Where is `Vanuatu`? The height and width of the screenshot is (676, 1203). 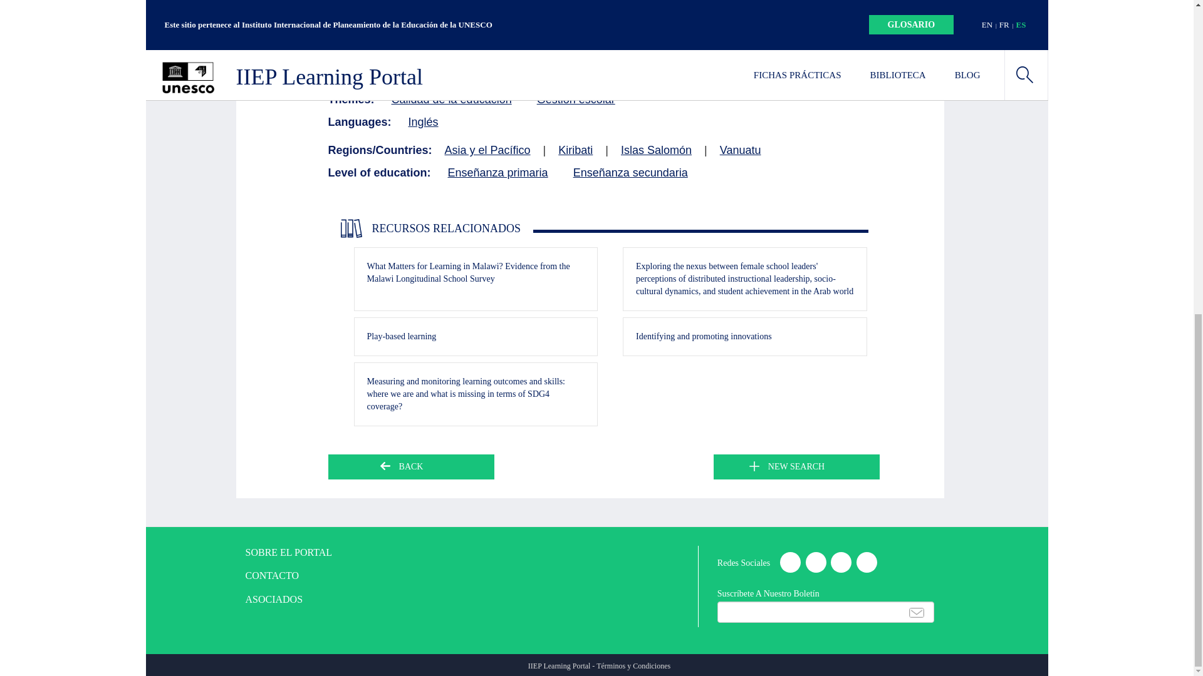 Vanuatu is located at coordinates (741, 150).